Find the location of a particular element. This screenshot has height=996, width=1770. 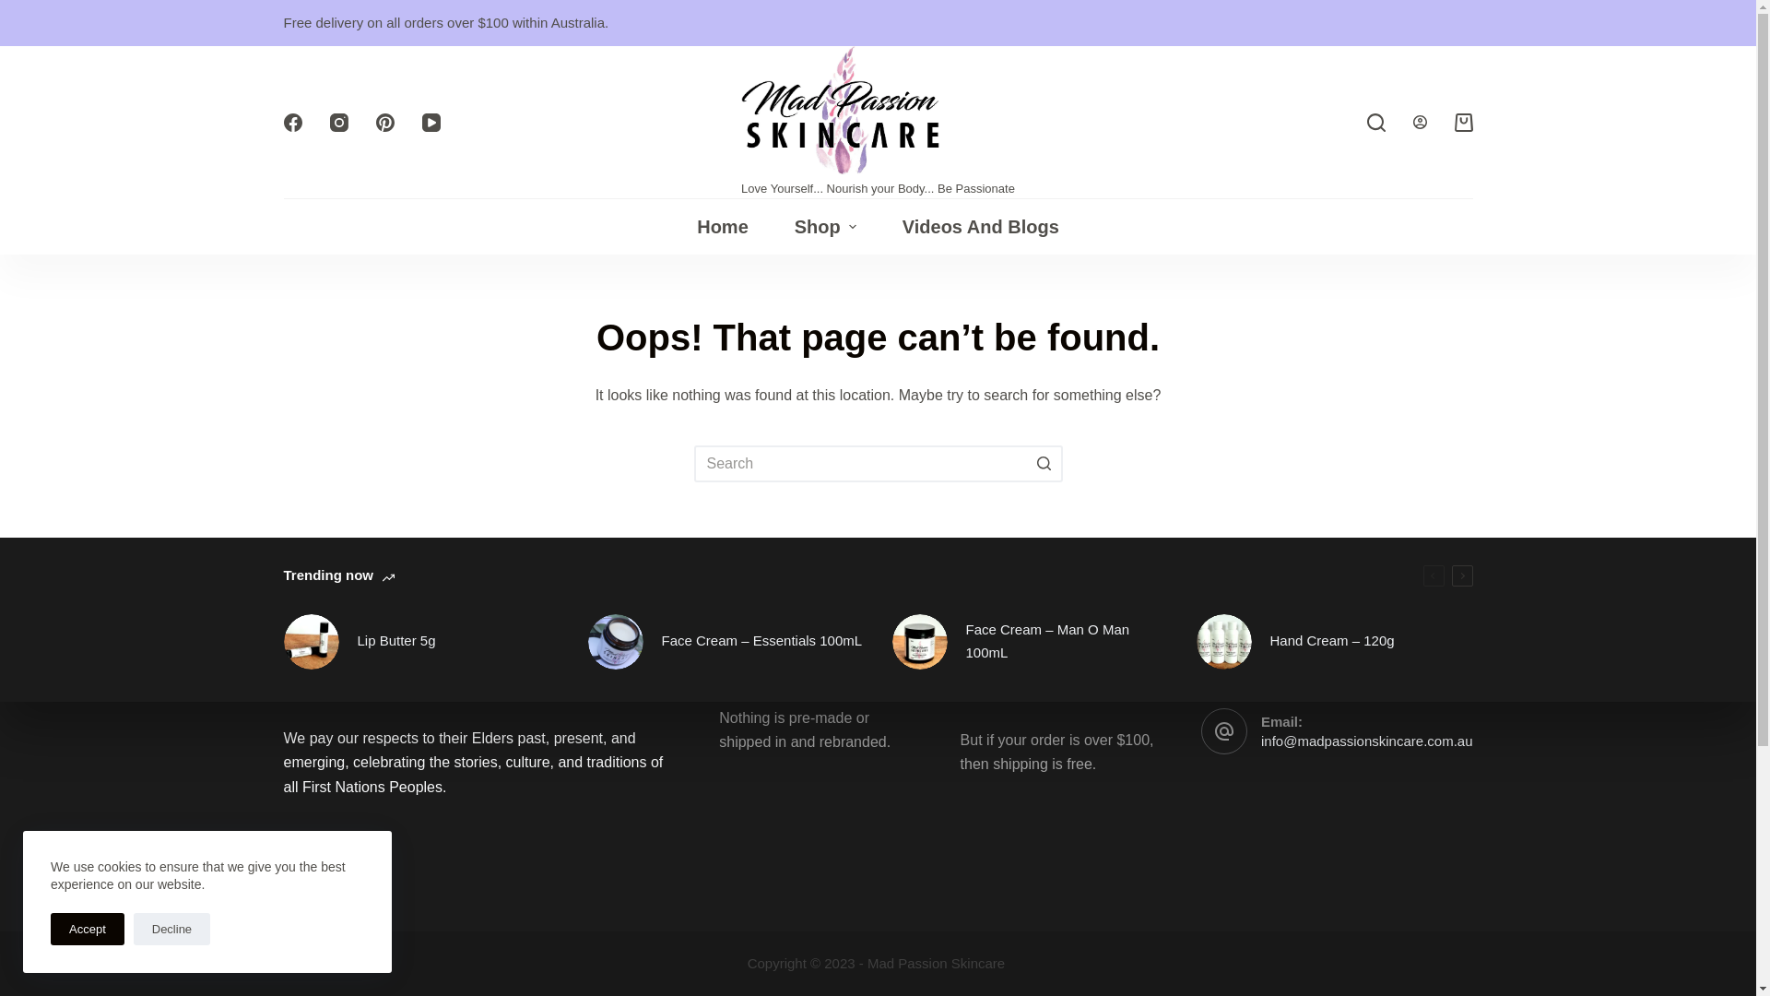

Privacy Policy is located at coordinates (1007, 548).